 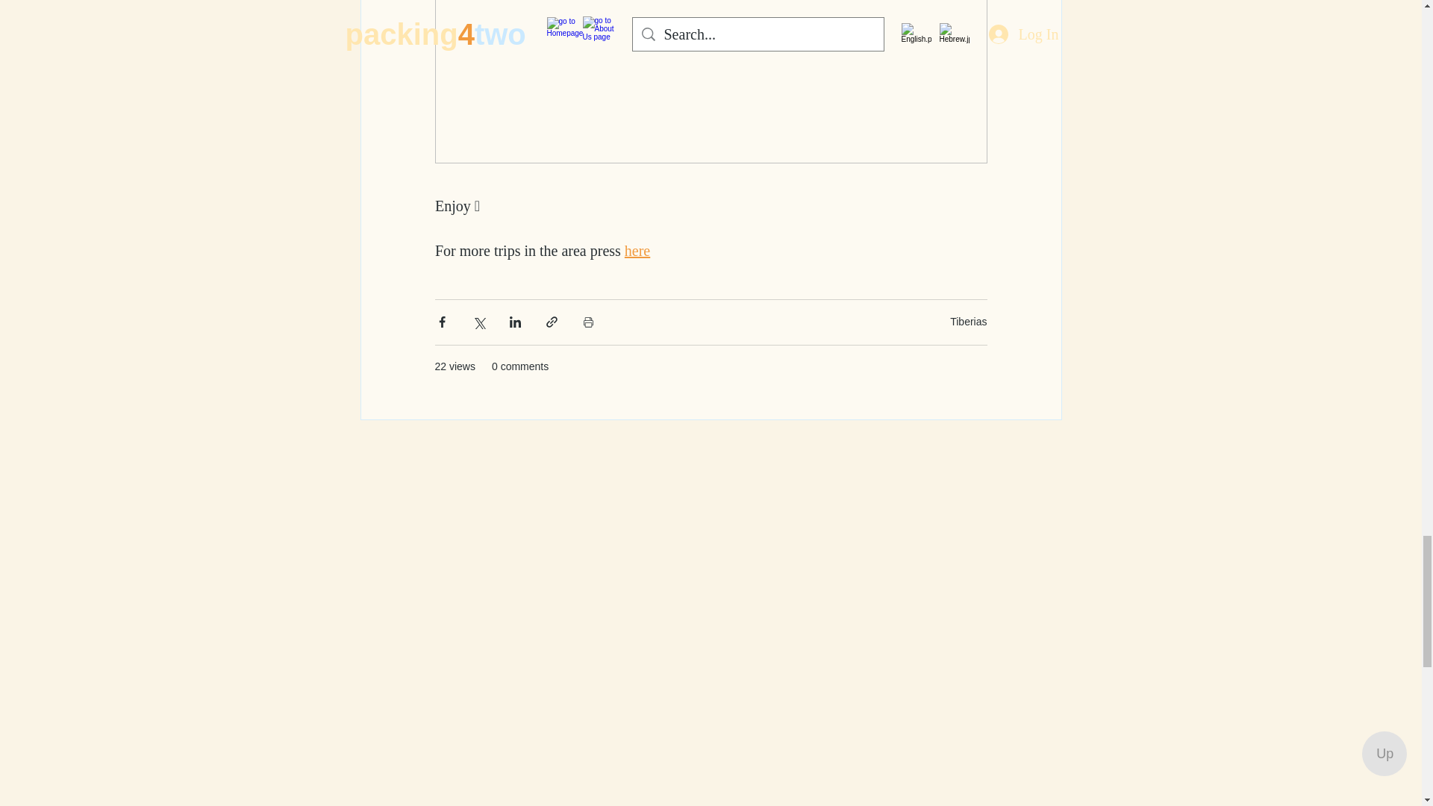 I want to click on here, so click(x=636, y=251).